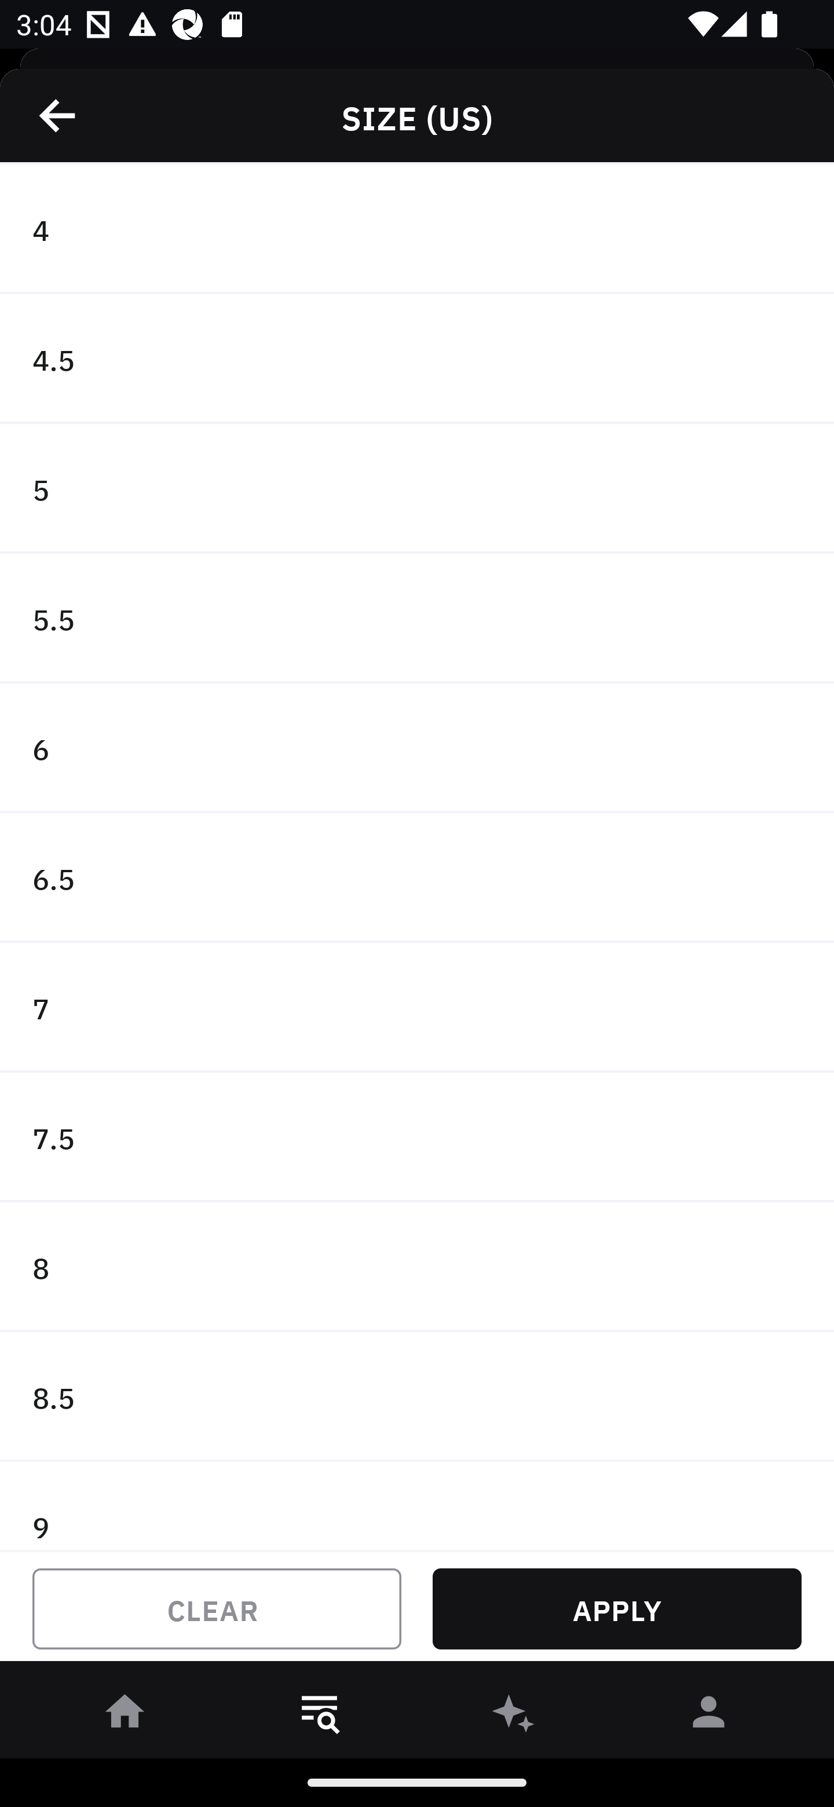 Image resolution: width=834 pixels, height=1807 pixels. Describe the element at coordinates (217, 1609) in the screenshot. I see `CLEAR ` at that location.